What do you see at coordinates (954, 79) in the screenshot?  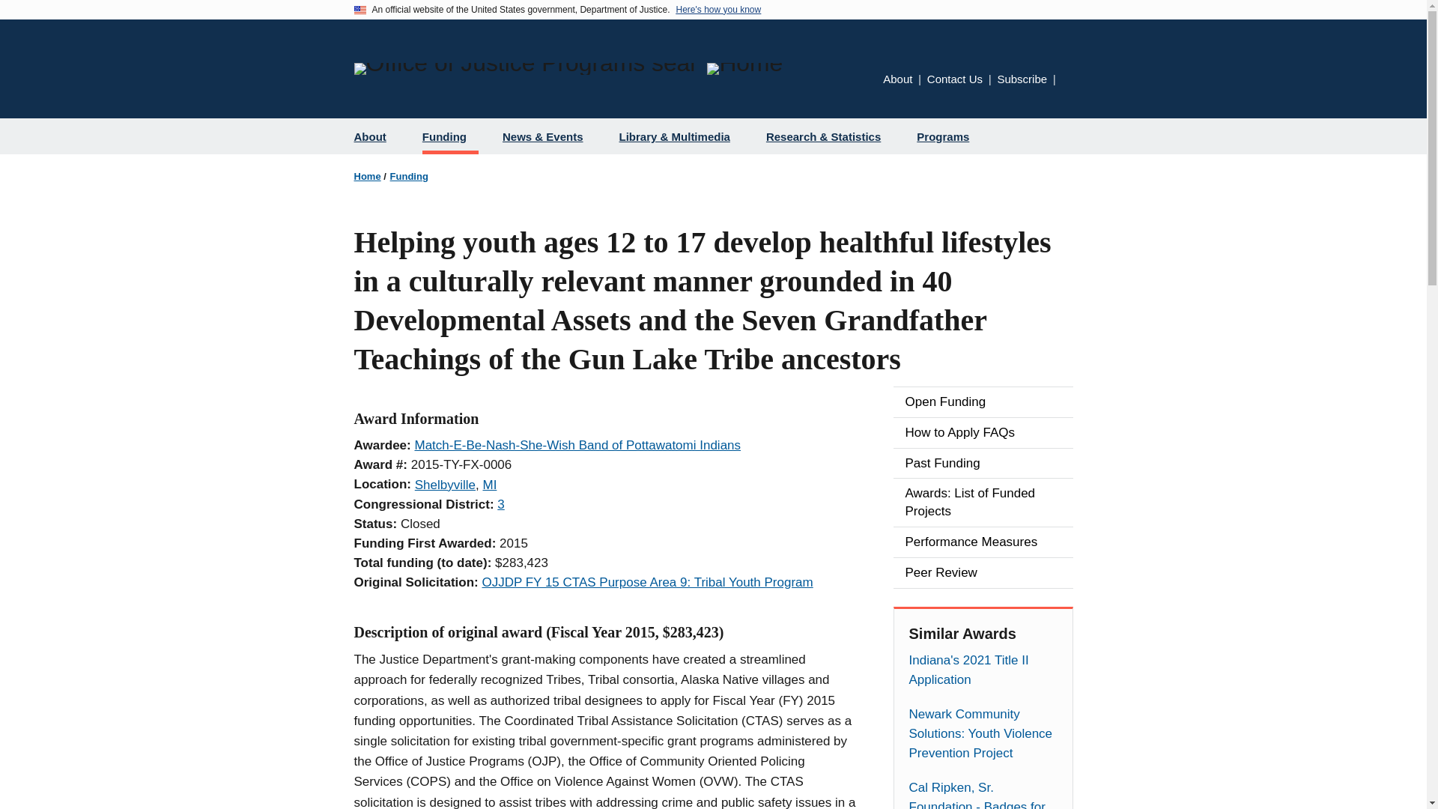 I see `Contact Us` at bounding box center [954, 79].